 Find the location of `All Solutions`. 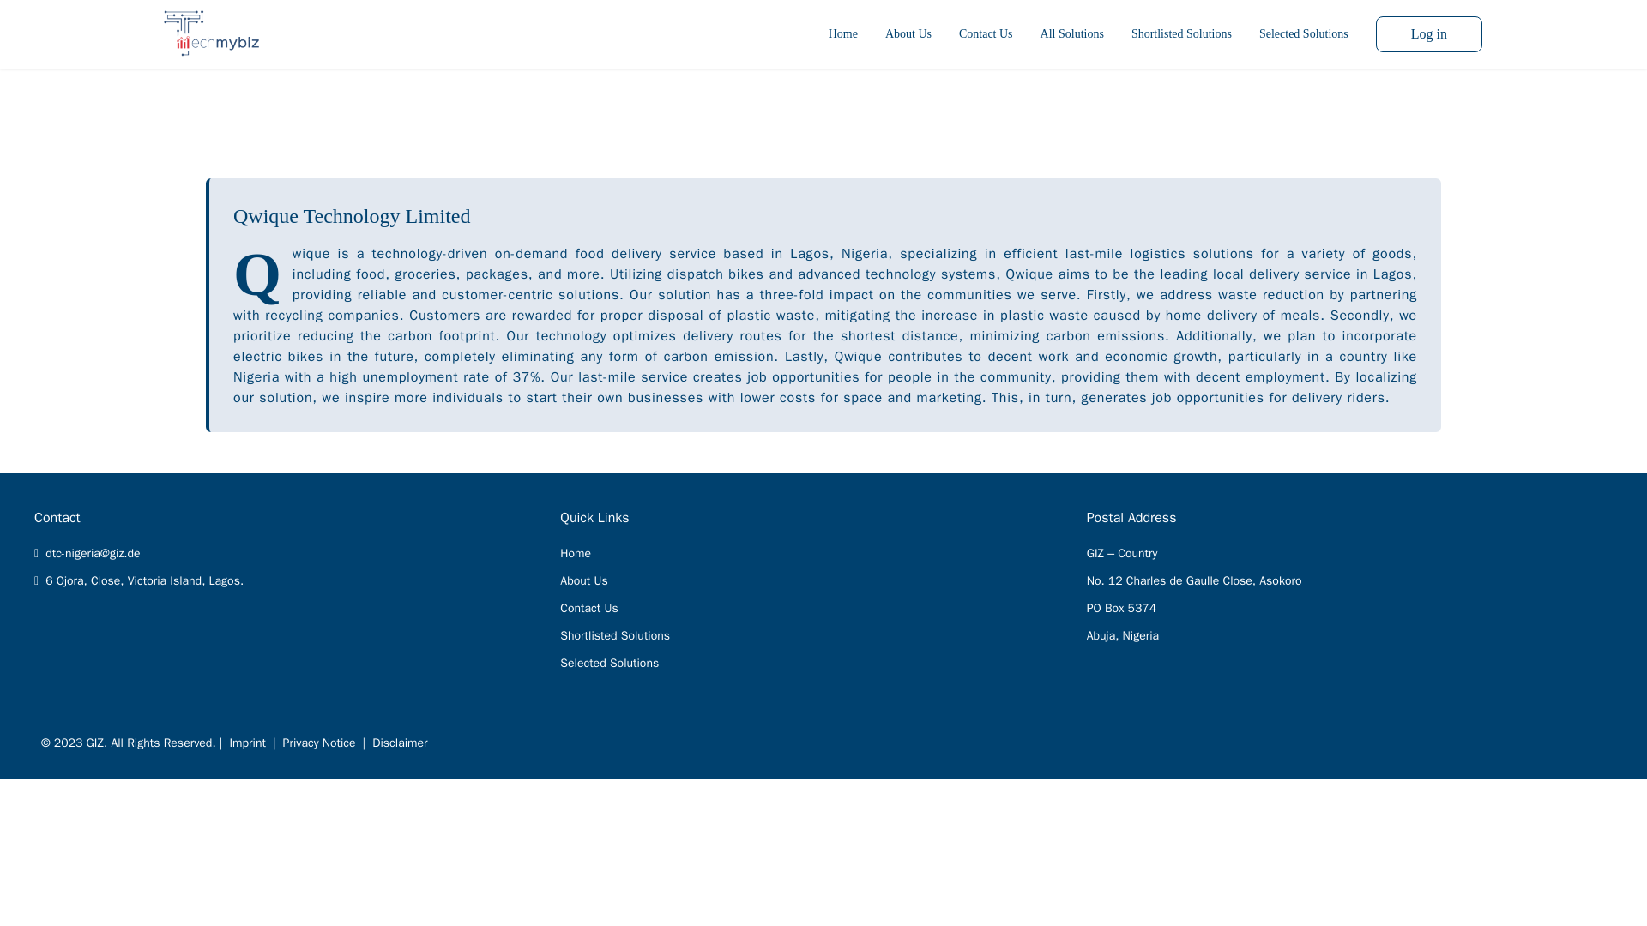

All Solutions is located at coordinates (1072, 34).